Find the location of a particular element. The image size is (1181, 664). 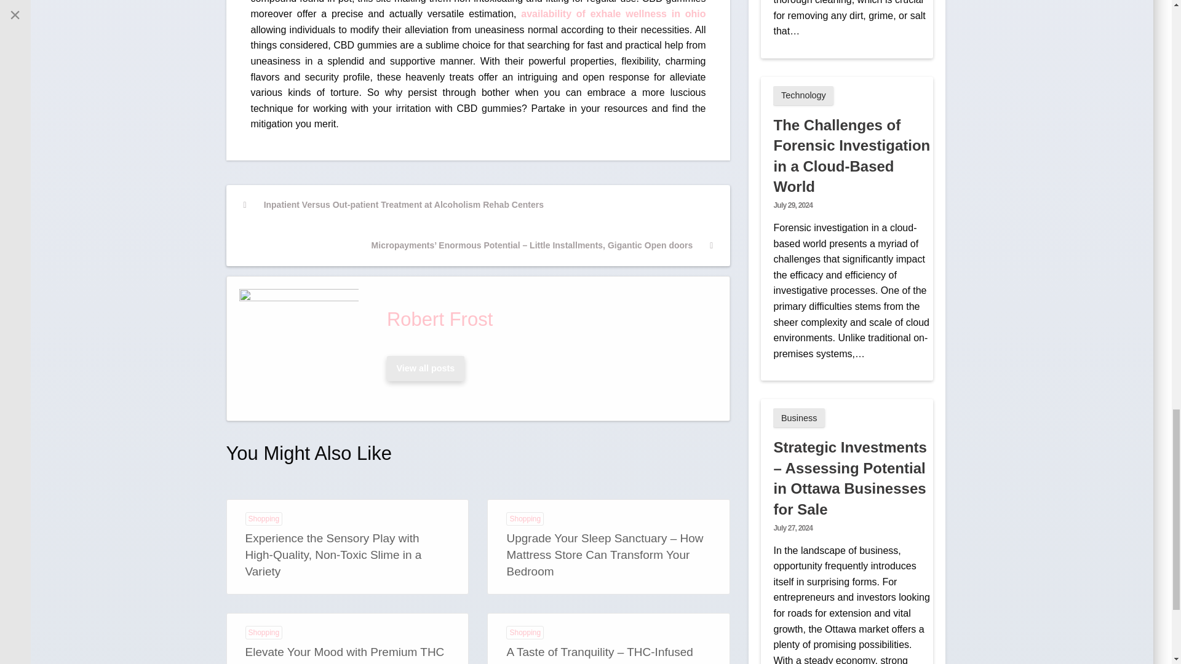

Shopping is located at coordinates (525, 519).